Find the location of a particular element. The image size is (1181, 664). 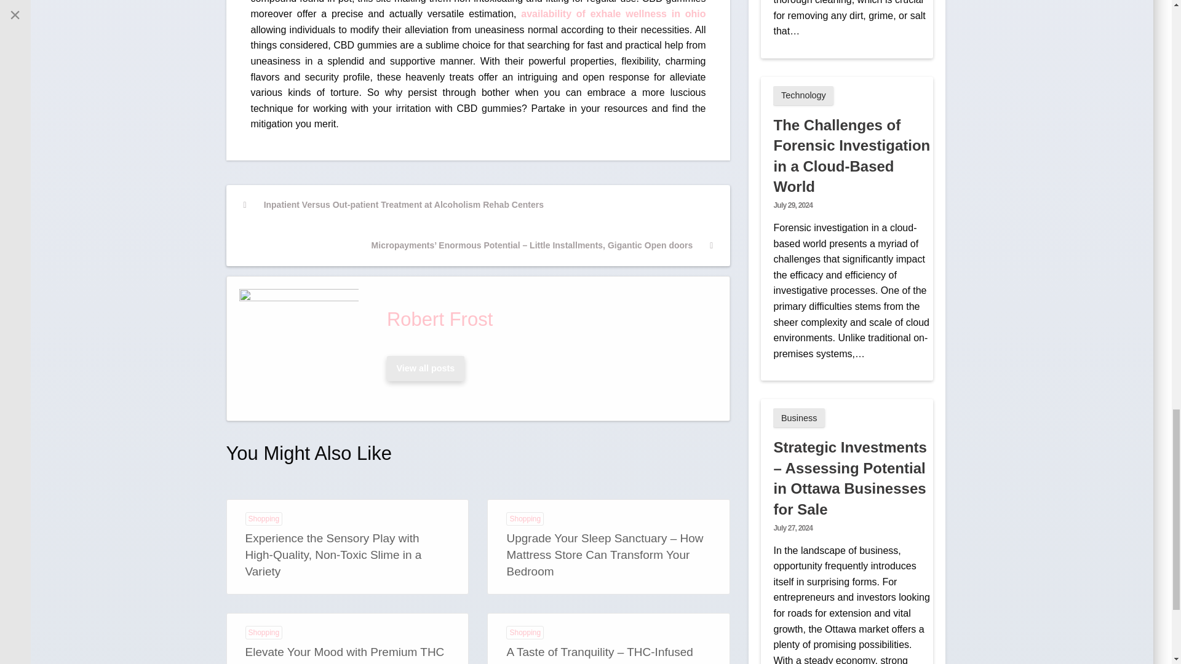

Shopping is located at coordinates (525, 519).